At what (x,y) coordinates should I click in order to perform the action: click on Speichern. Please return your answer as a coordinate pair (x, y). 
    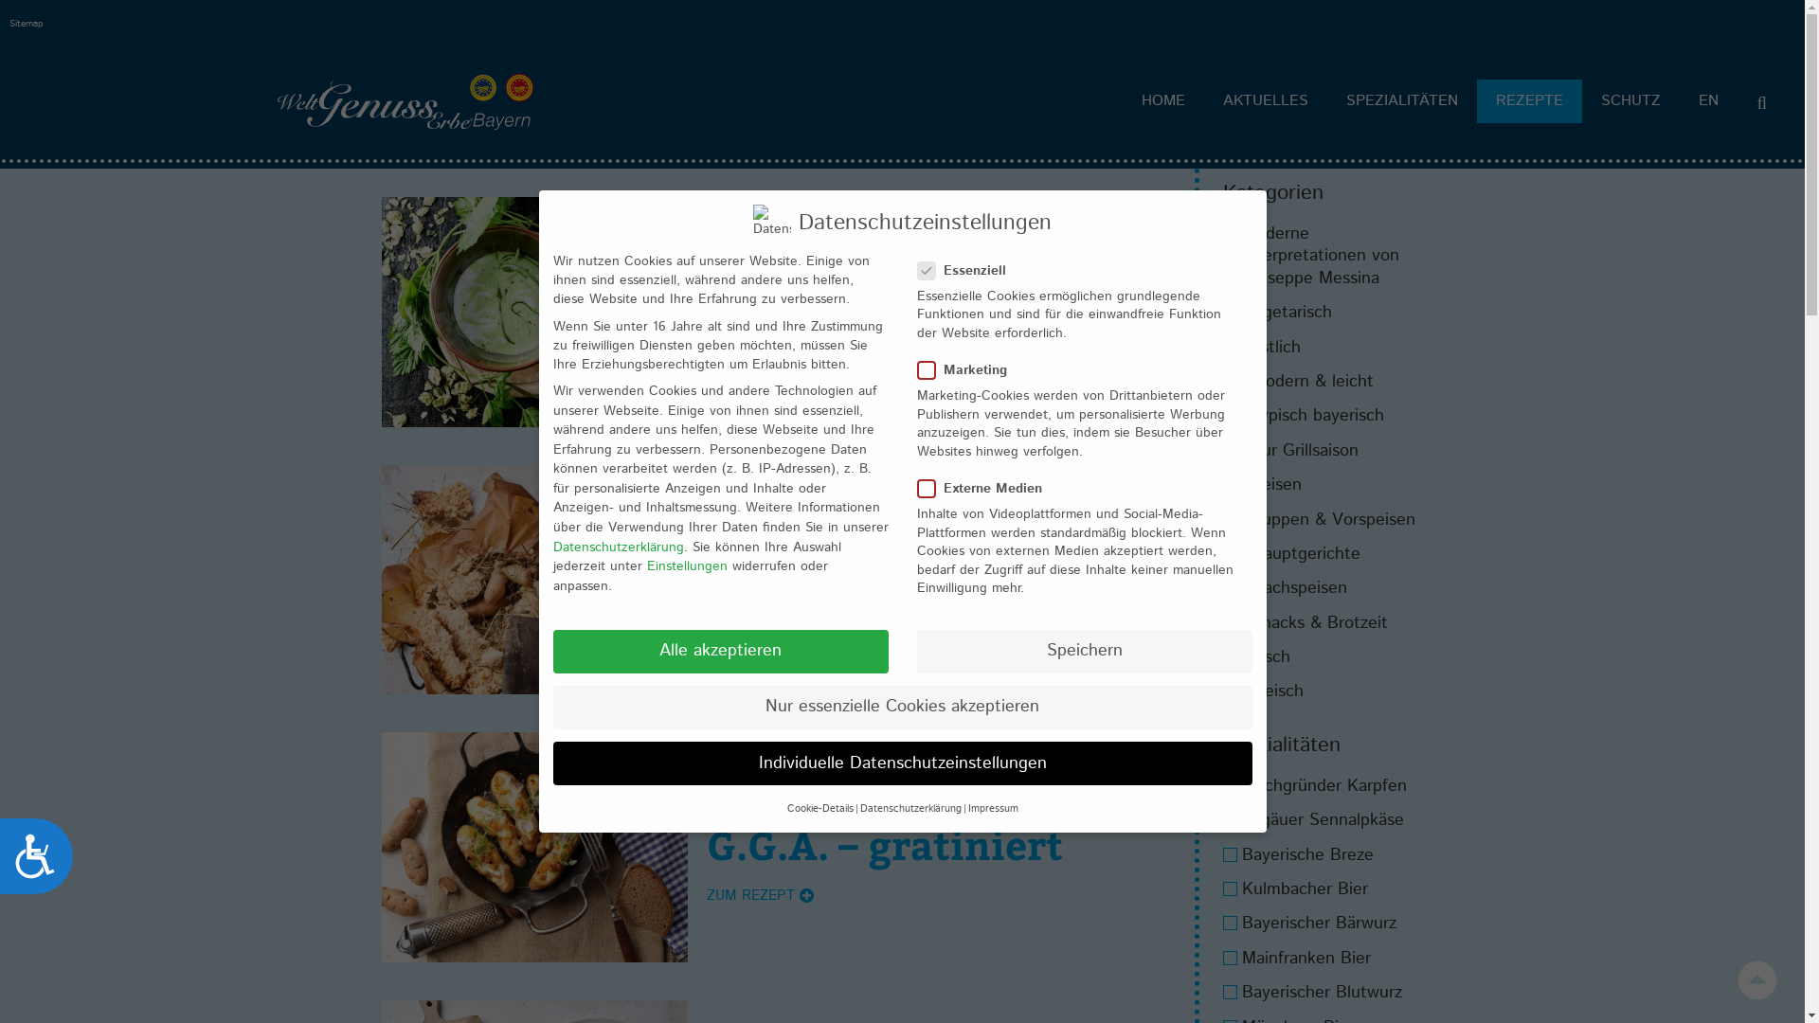
    Looking at the image, I should click on (1085, 652).